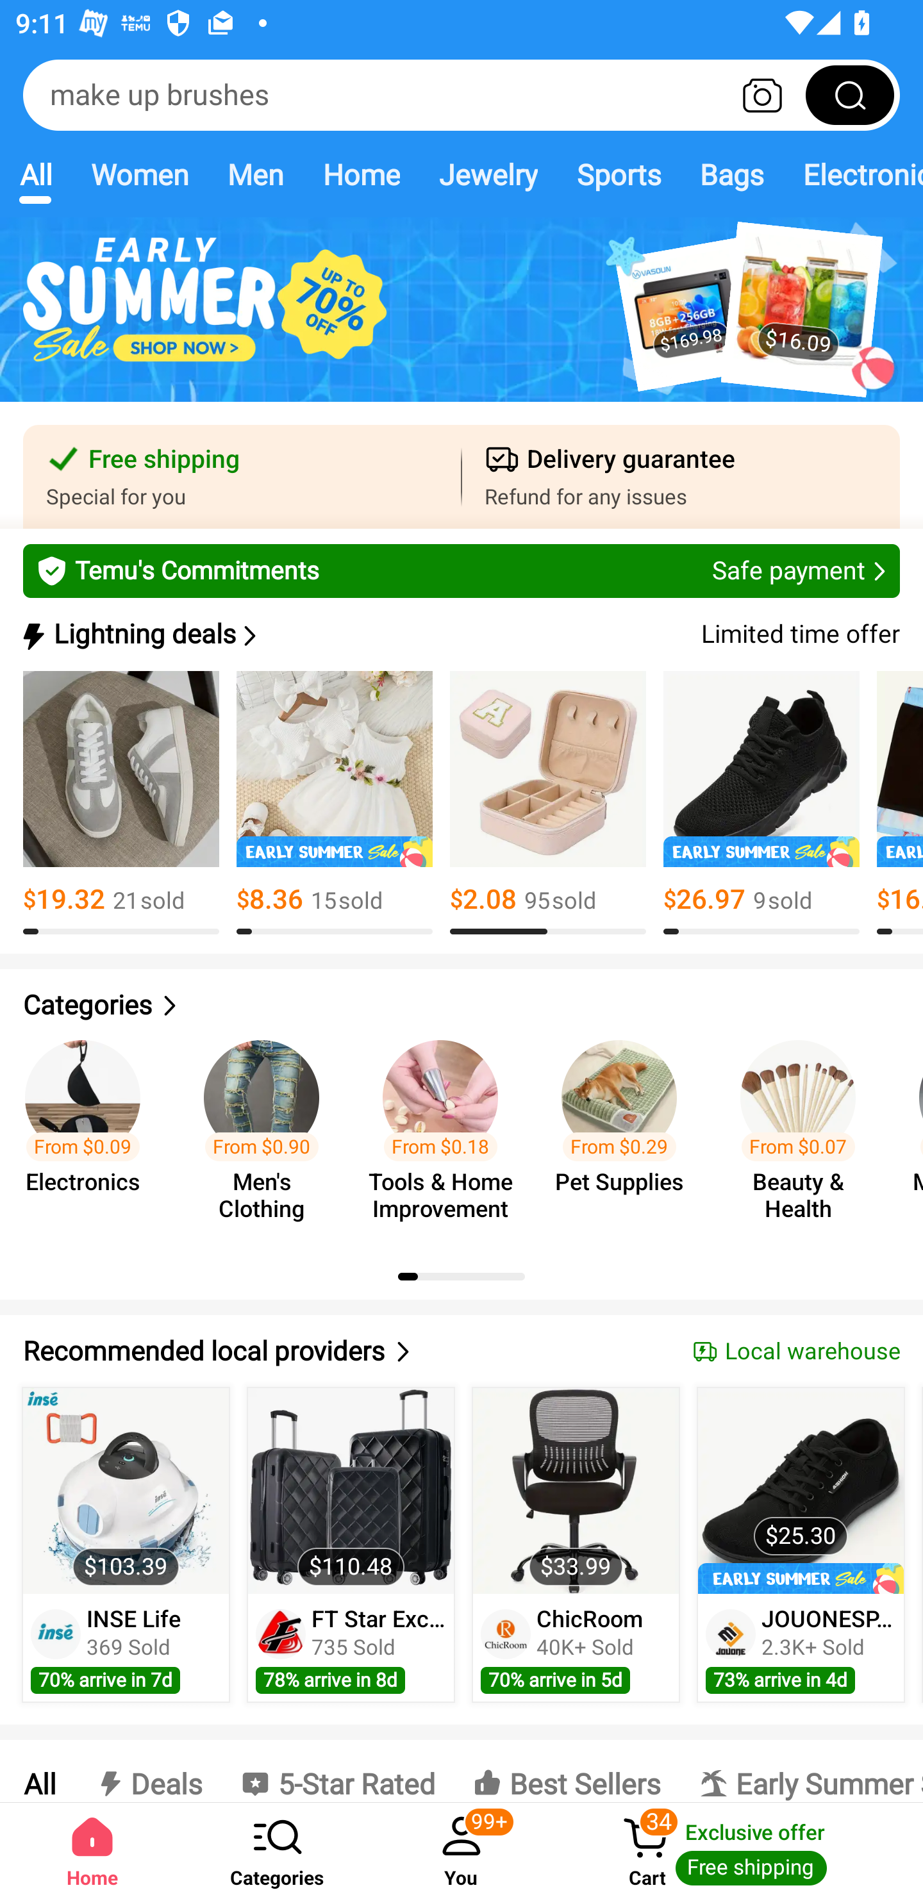 This screenshot has height=1897, width=923. What do you see at coordinates (268, 1133) in the screenshot?
I see `From $0.90 Men's Clothing` at bounding box center [268, 1133].